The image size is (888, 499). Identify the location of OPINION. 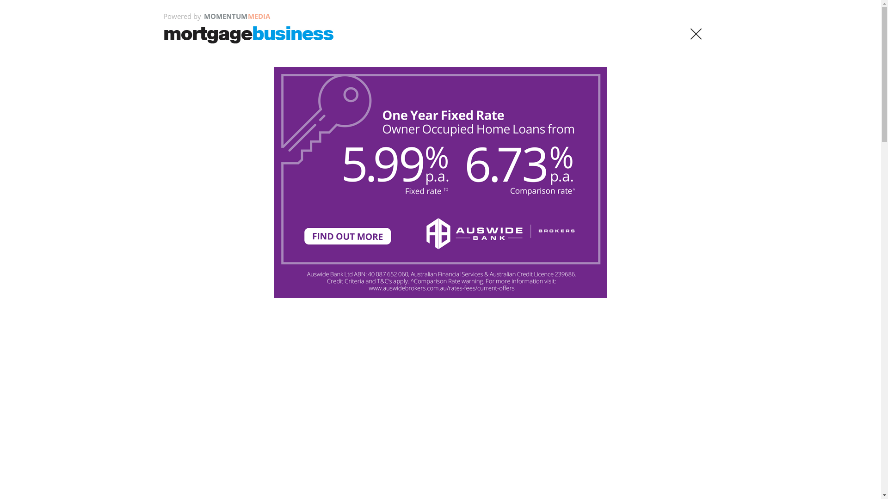
(557, 162).